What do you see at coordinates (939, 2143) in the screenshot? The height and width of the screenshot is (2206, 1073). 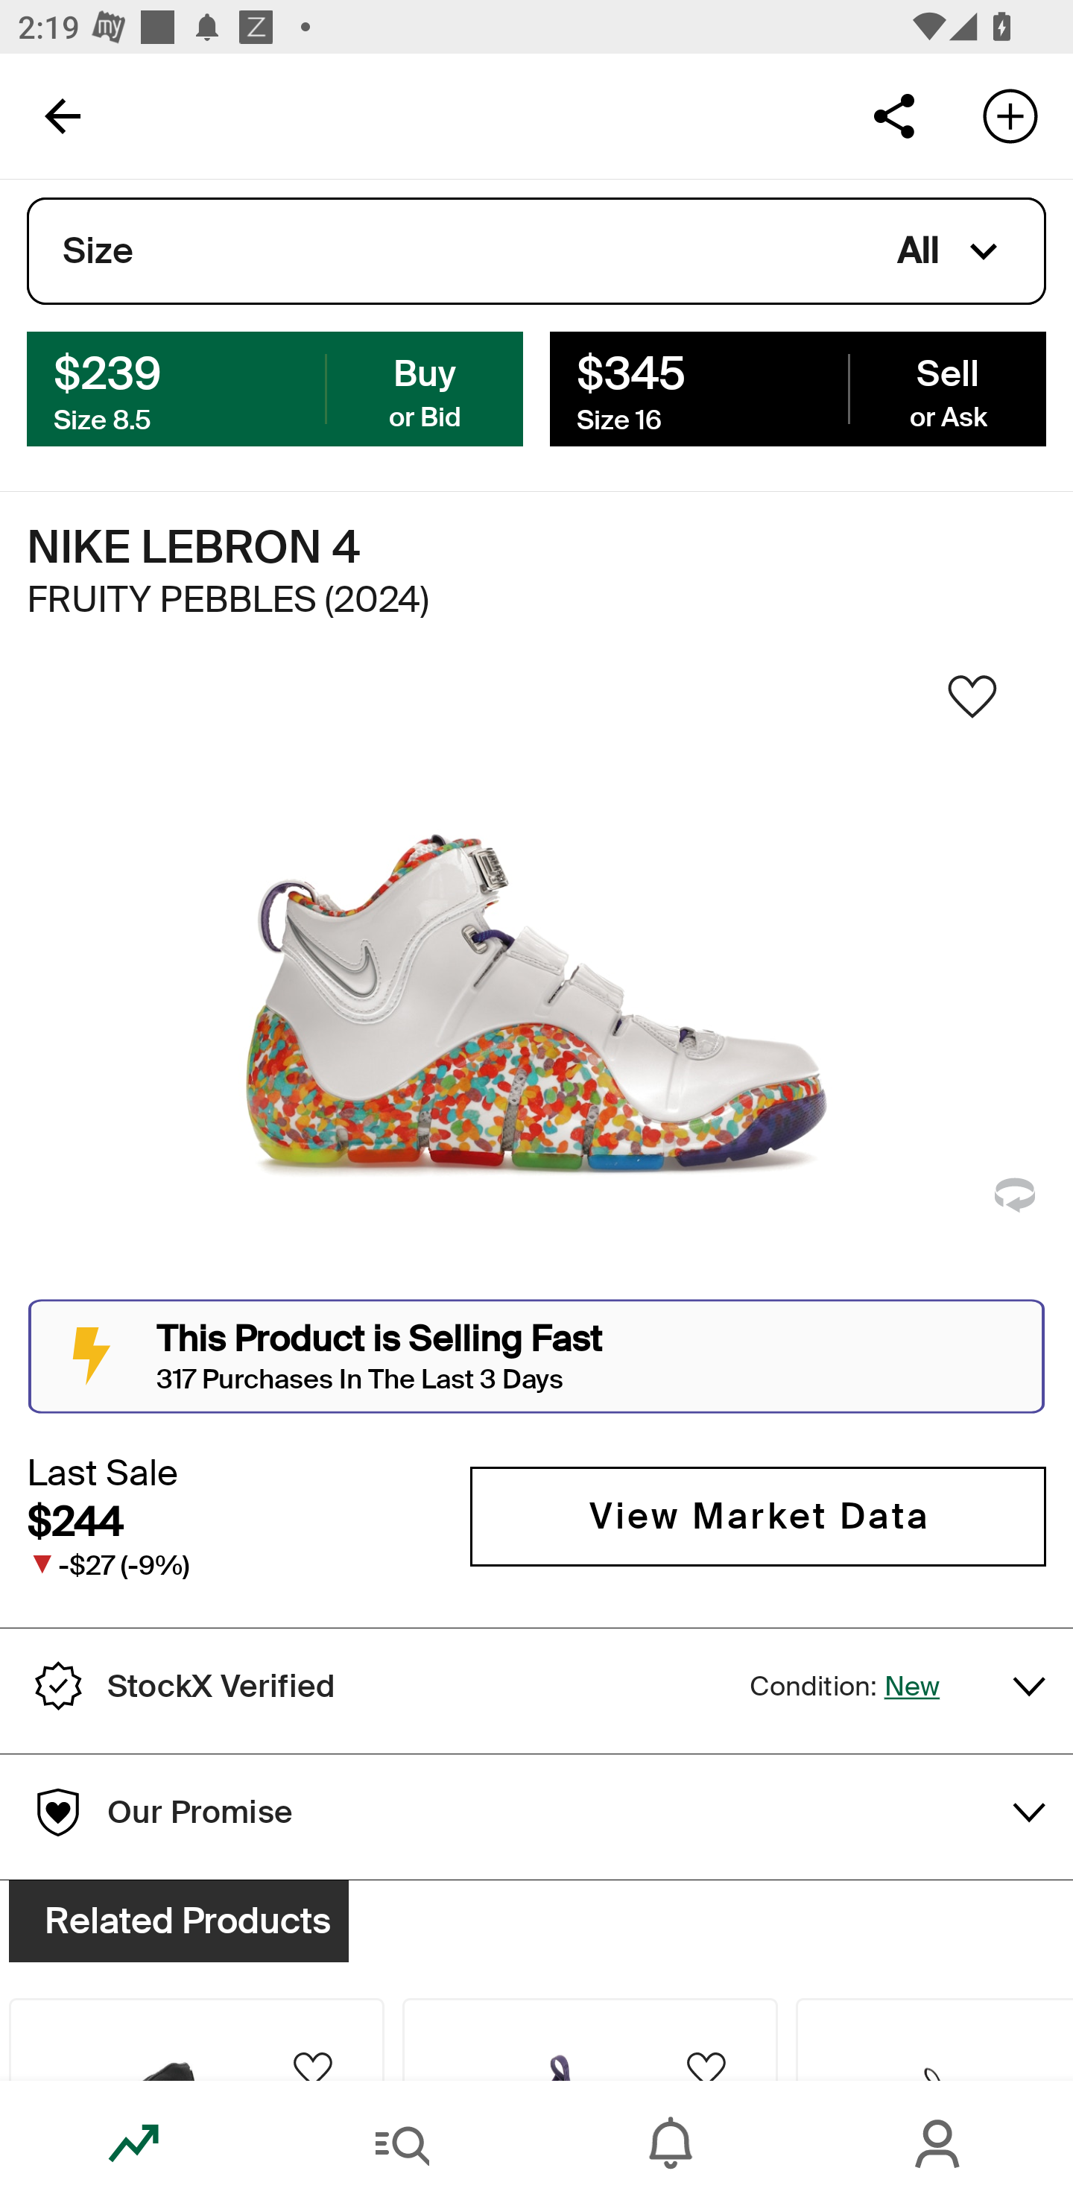 I see `Account` at bounding box center [939, 2143].